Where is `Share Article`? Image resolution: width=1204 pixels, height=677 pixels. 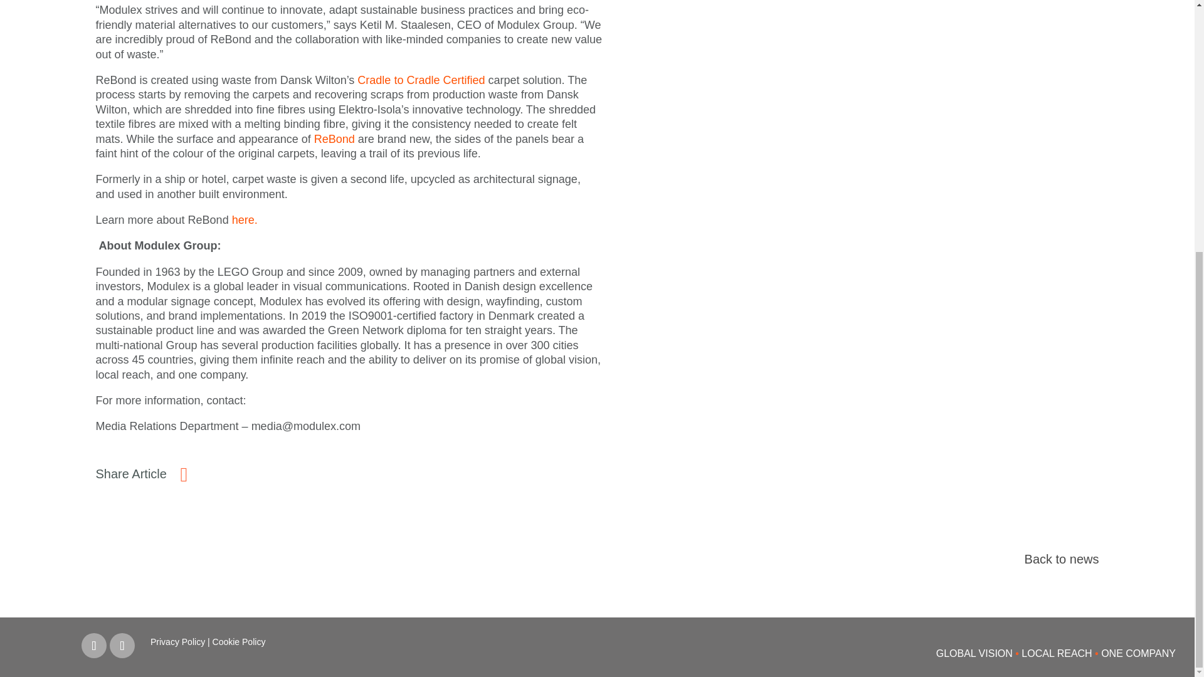 Share Article is located at coordinates (130, 474).